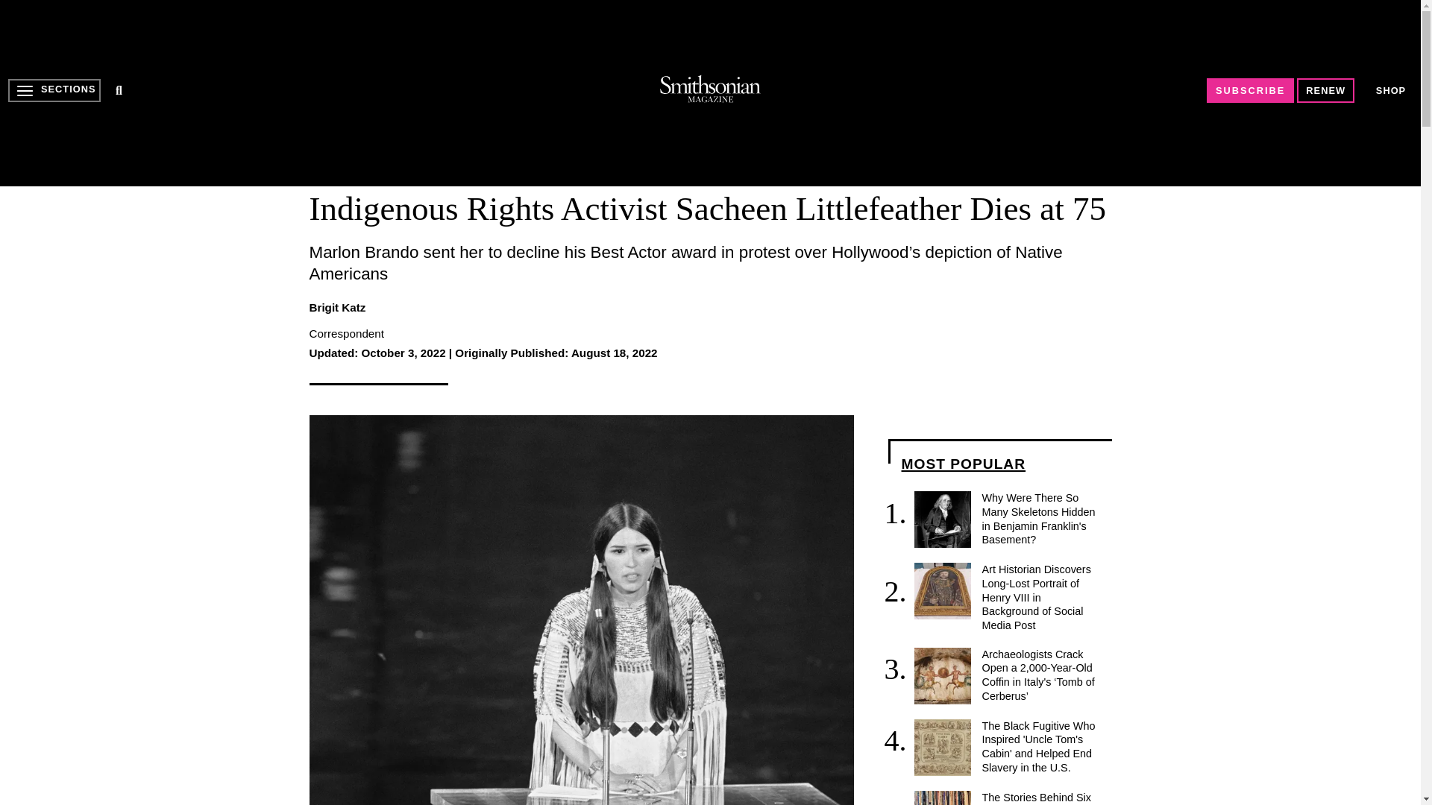 Image resolution: width=1432 pixels, height=805 pixels. Describe the element at coordinates (54, 90) in the screenshot. I see `SECTIONS` at that location.